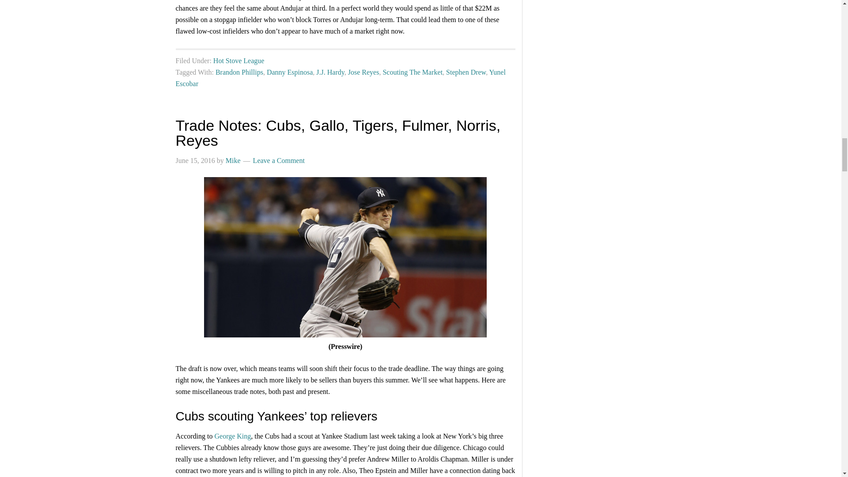 This screenshot has height=477, width=848. What do you see at coordinates (239, 72) in the screenshot?
I see `Brandon Phillips` at bounding box center [239, 72].